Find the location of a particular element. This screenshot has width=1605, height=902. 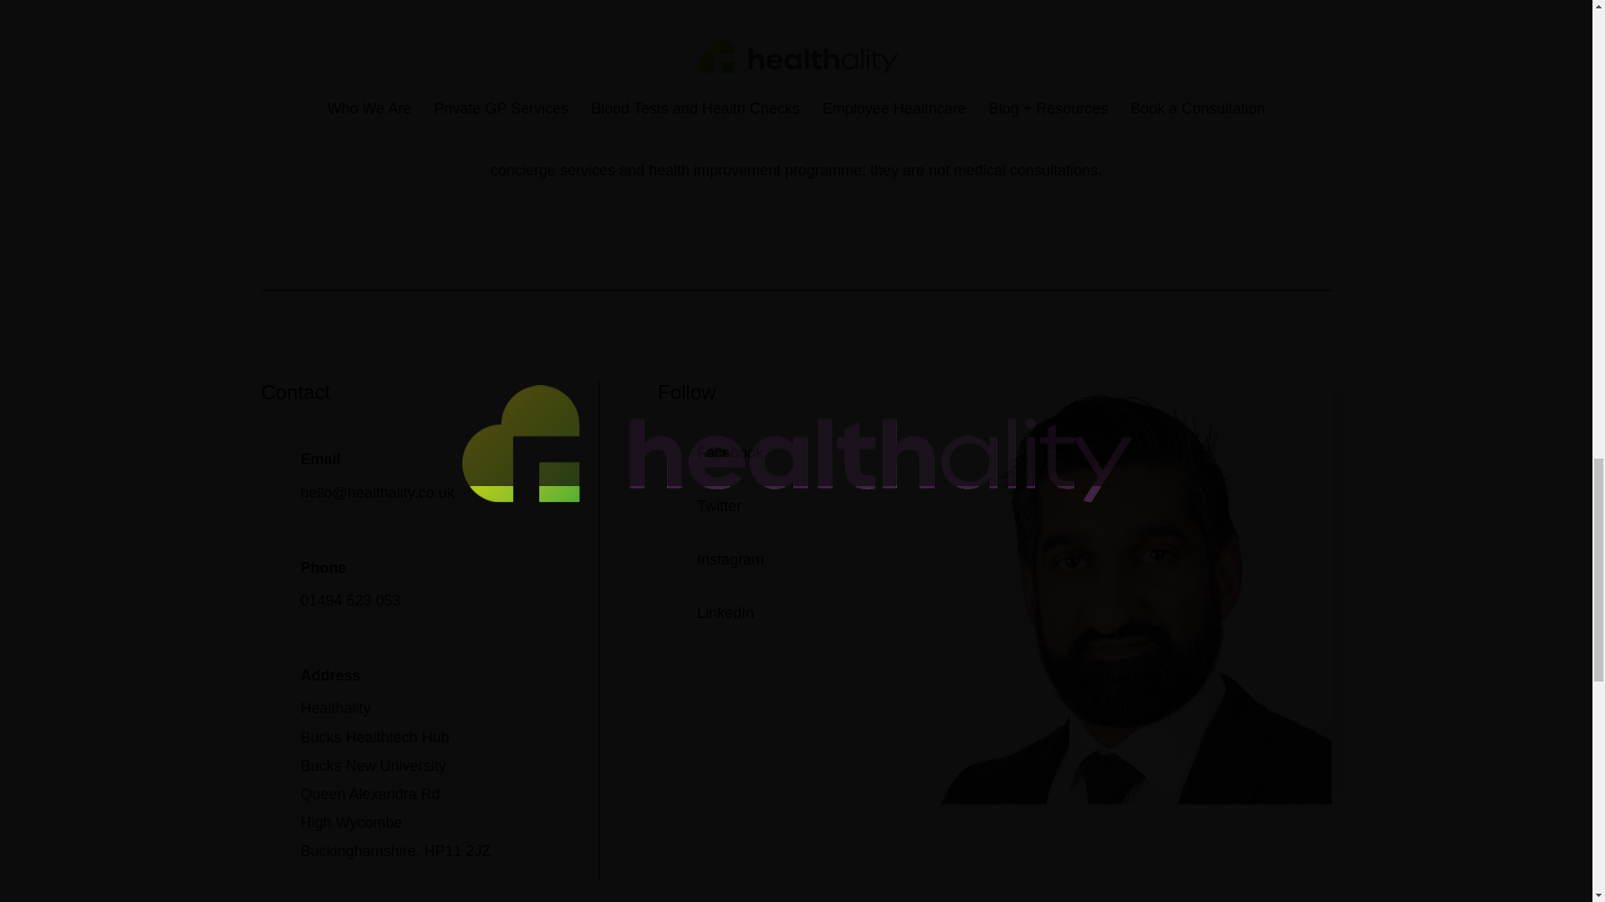

01494 623 053 is located at coordinates (351, 600).